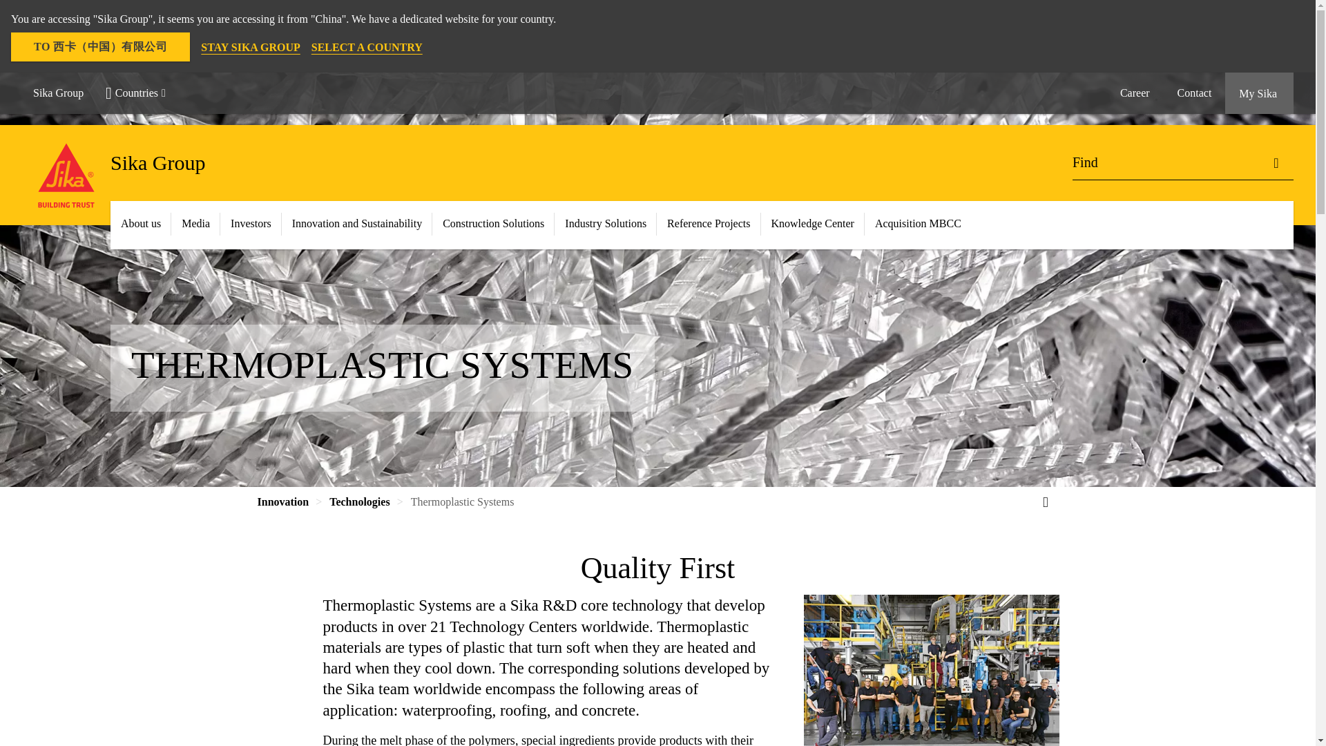 The width and height of the screenshot is (1326, 746). I want to click on My Sika , so click(1260, 93).